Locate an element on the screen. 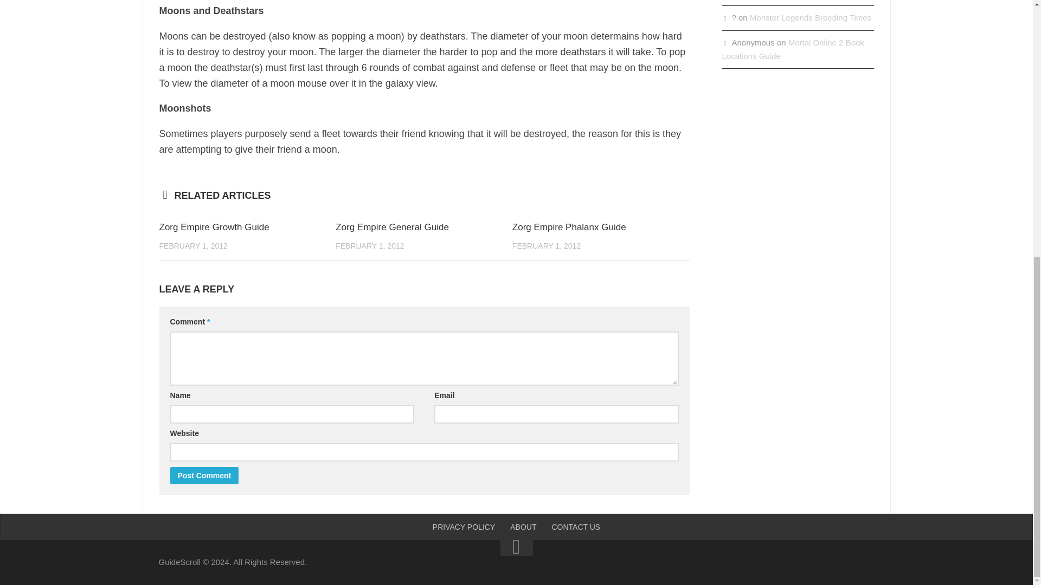 The height and width of the screenshot is (585, 1041). Post Comment is located at coordinates (205, 476).